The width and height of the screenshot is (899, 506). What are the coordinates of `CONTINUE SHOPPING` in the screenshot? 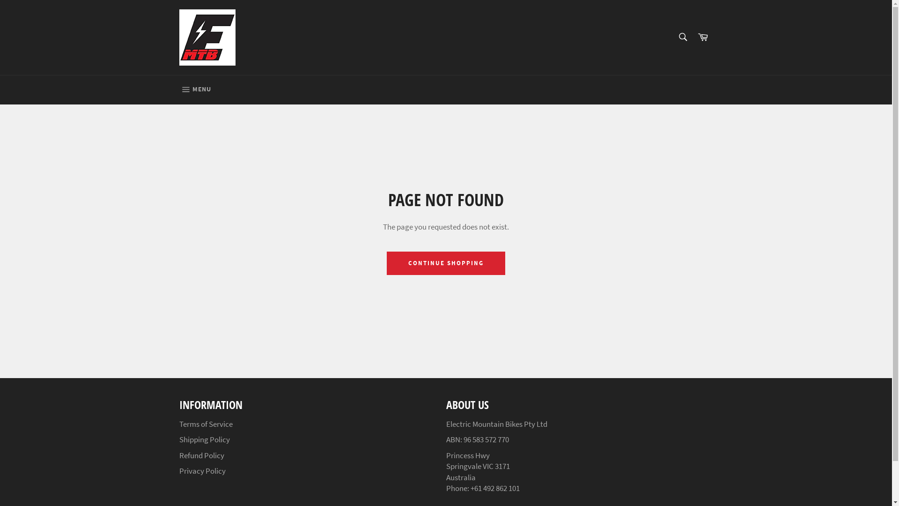 It's located at (446, 263).